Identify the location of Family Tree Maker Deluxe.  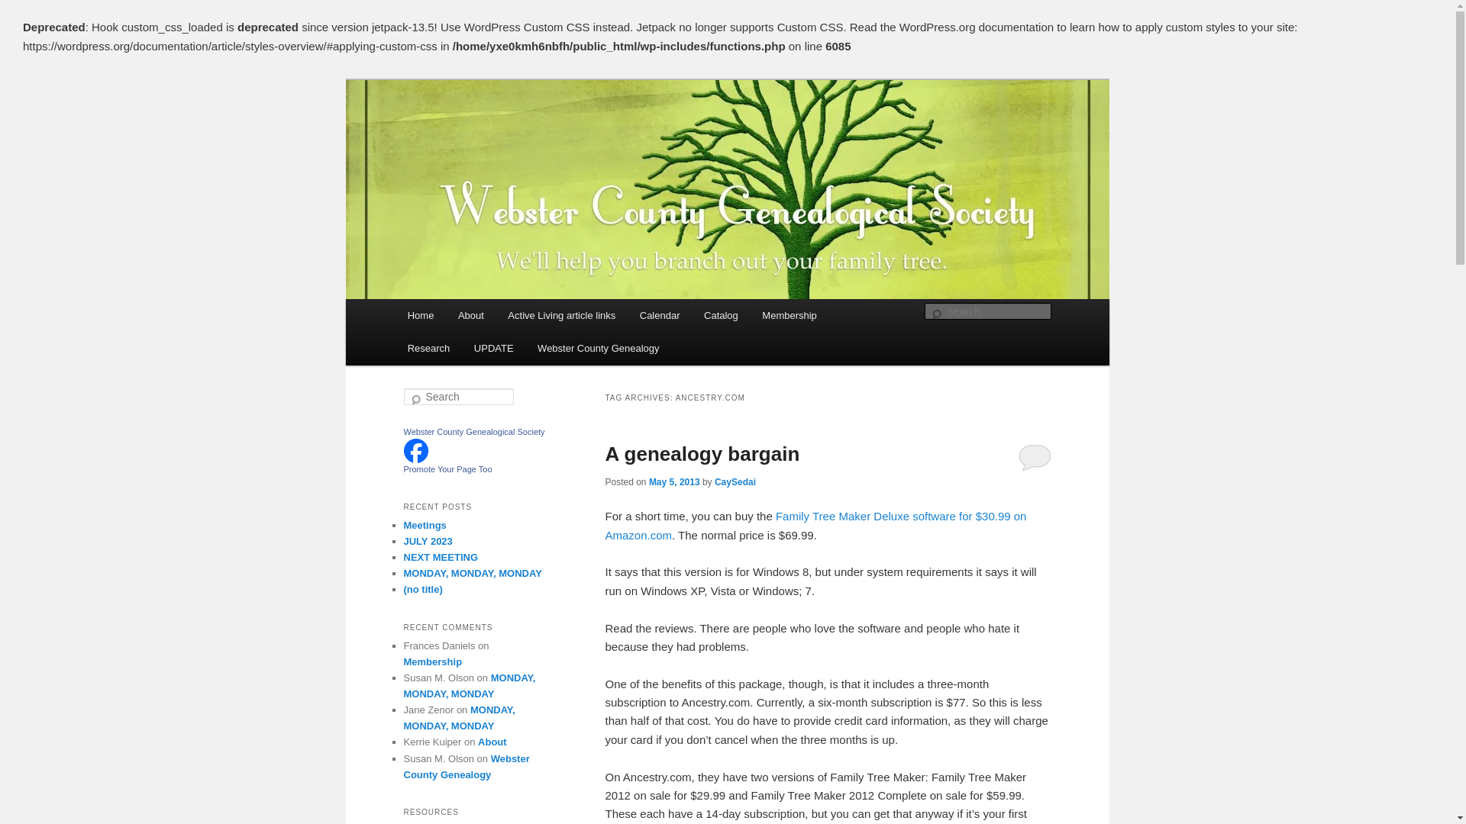
(815, 525).